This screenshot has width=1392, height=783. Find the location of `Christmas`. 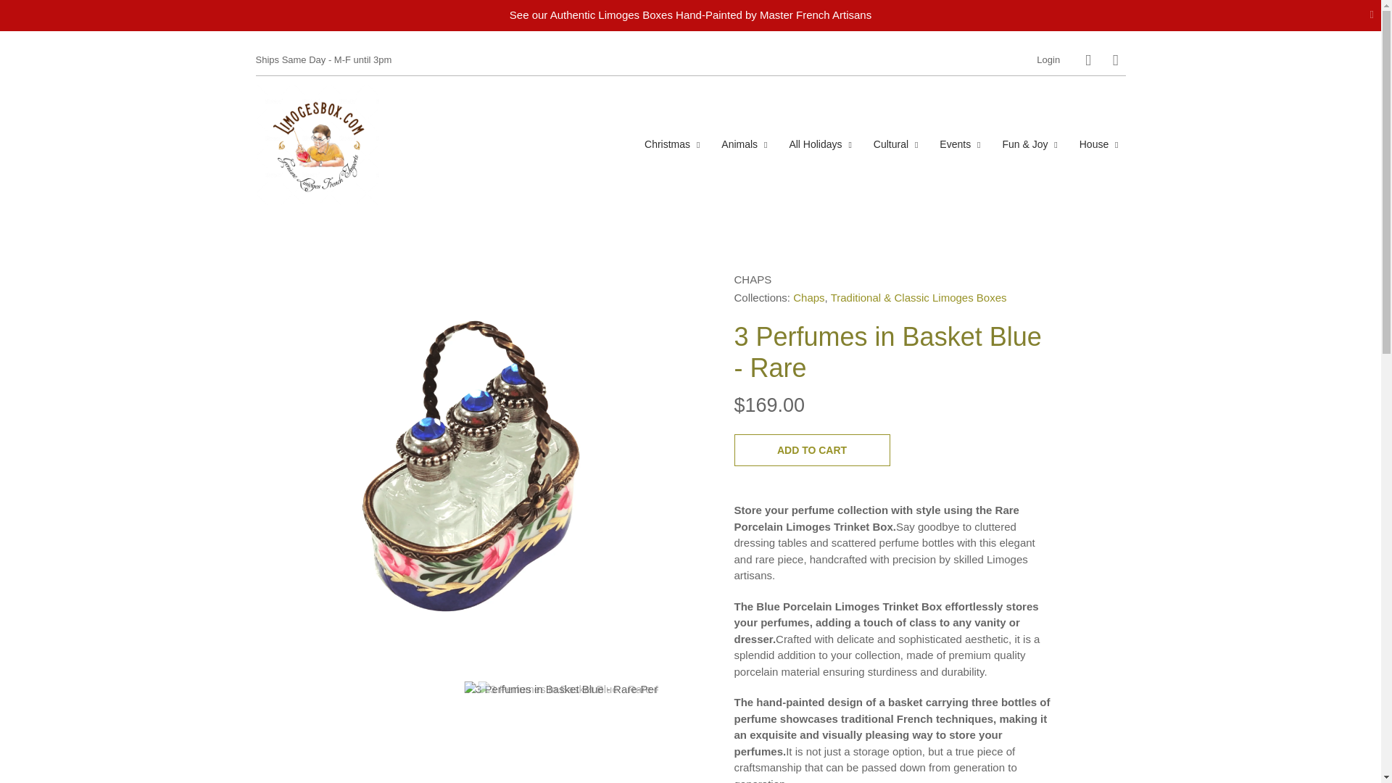

Christmas is located at coordinates (672, 144).